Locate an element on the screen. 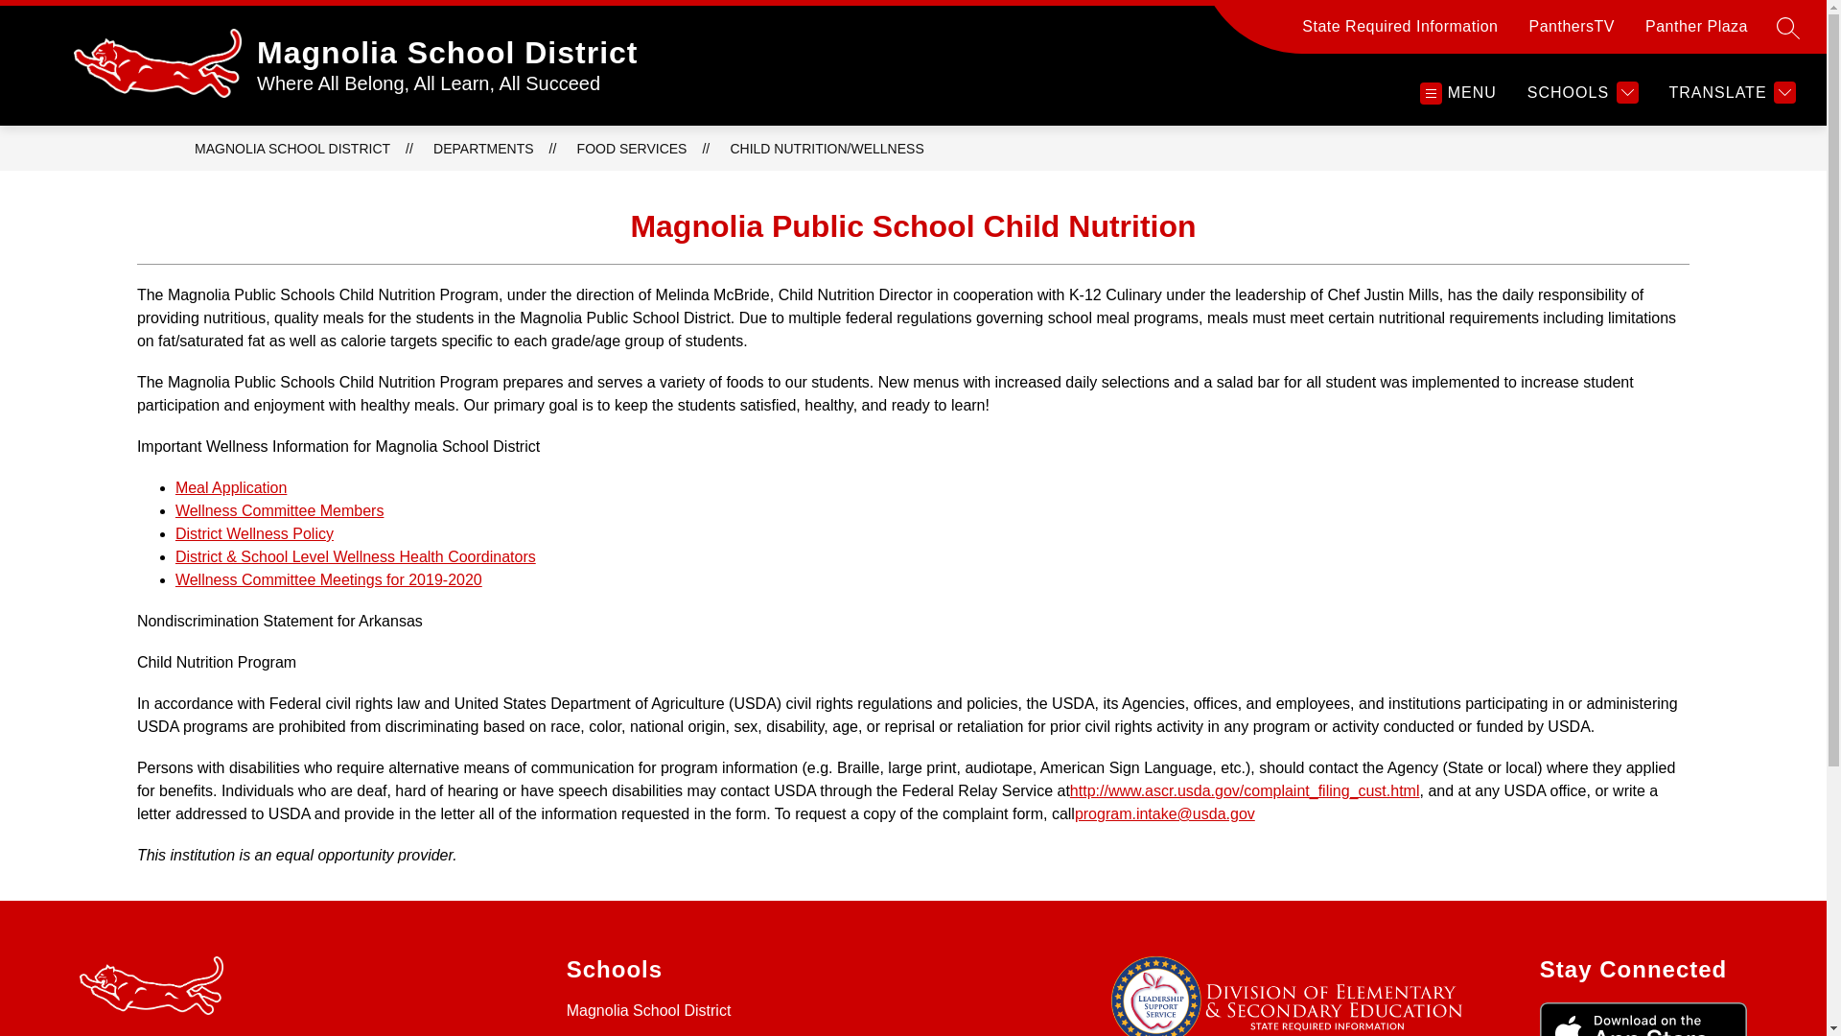 Image resolution: width=1841 pixels, height=1036 pixels. MENU is located at coordinates (1456, 92).